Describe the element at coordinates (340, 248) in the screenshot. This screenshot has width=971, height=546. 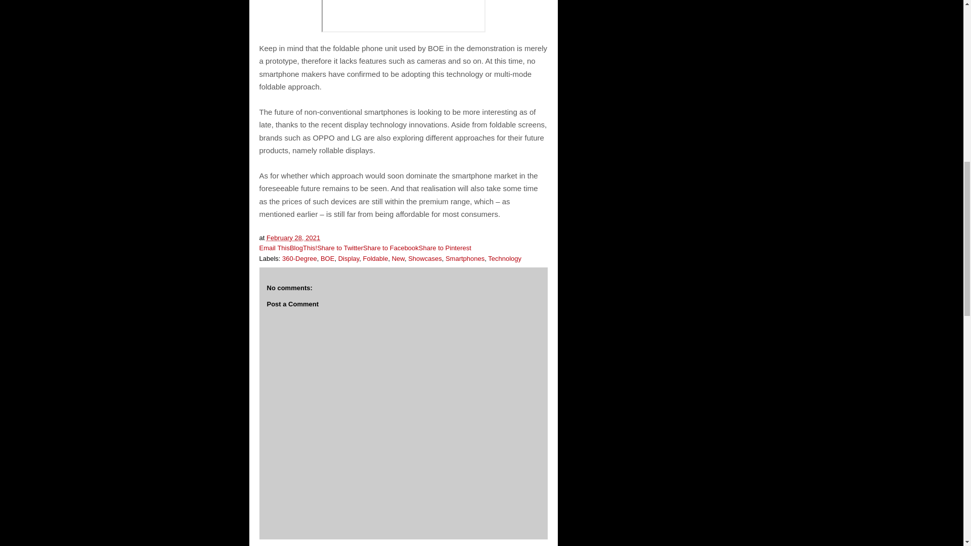
I see `Share to Twitter` at that location.